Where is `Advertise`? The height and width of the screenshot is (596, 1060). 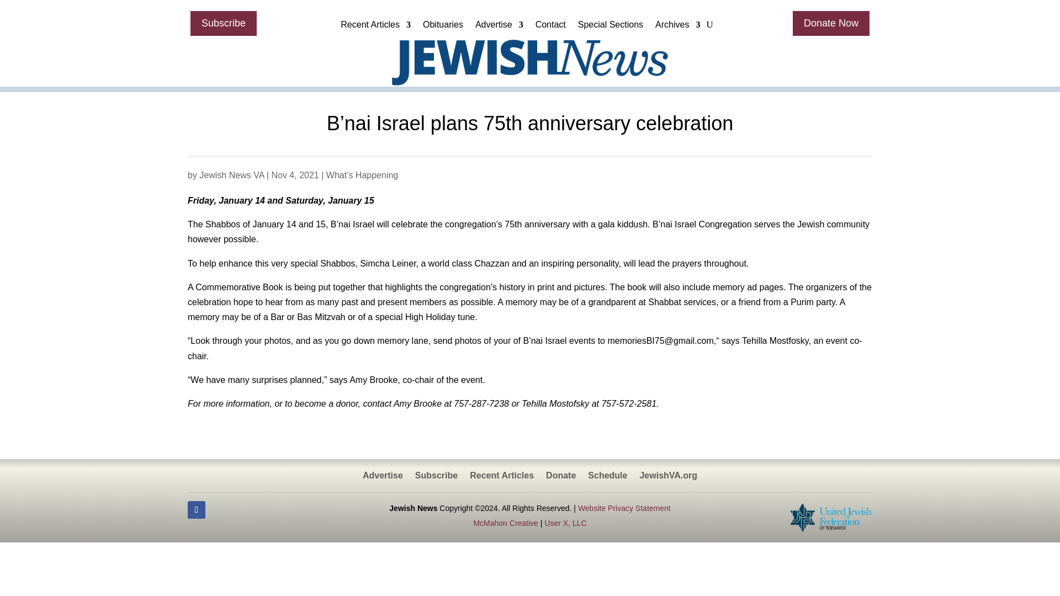
Advertise is located at coordinates (499, 27).